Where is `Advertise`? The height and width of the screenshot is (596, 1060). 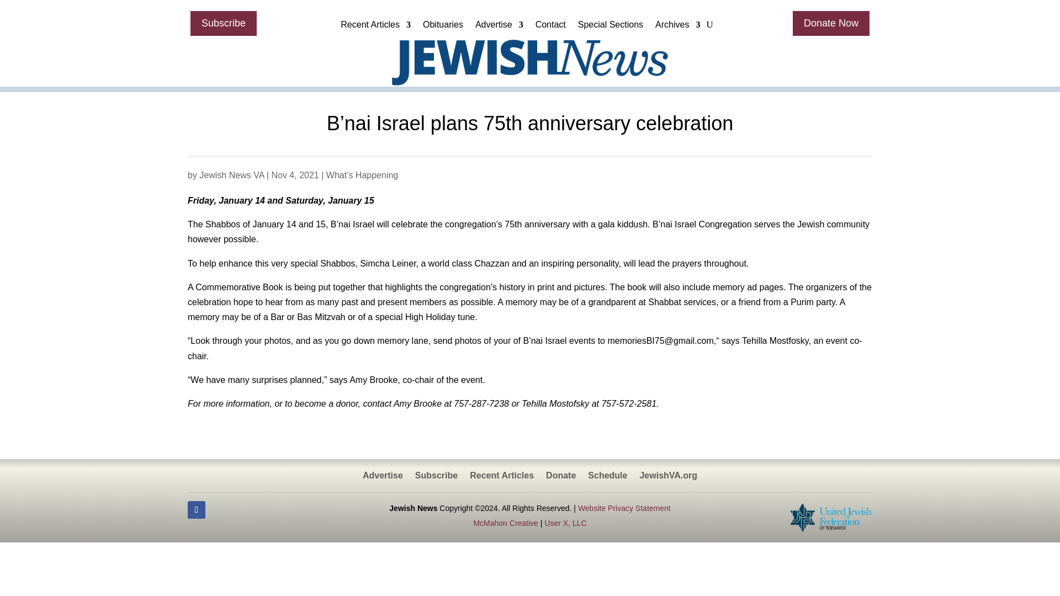
Advertise is located at coordinates (499, 27).